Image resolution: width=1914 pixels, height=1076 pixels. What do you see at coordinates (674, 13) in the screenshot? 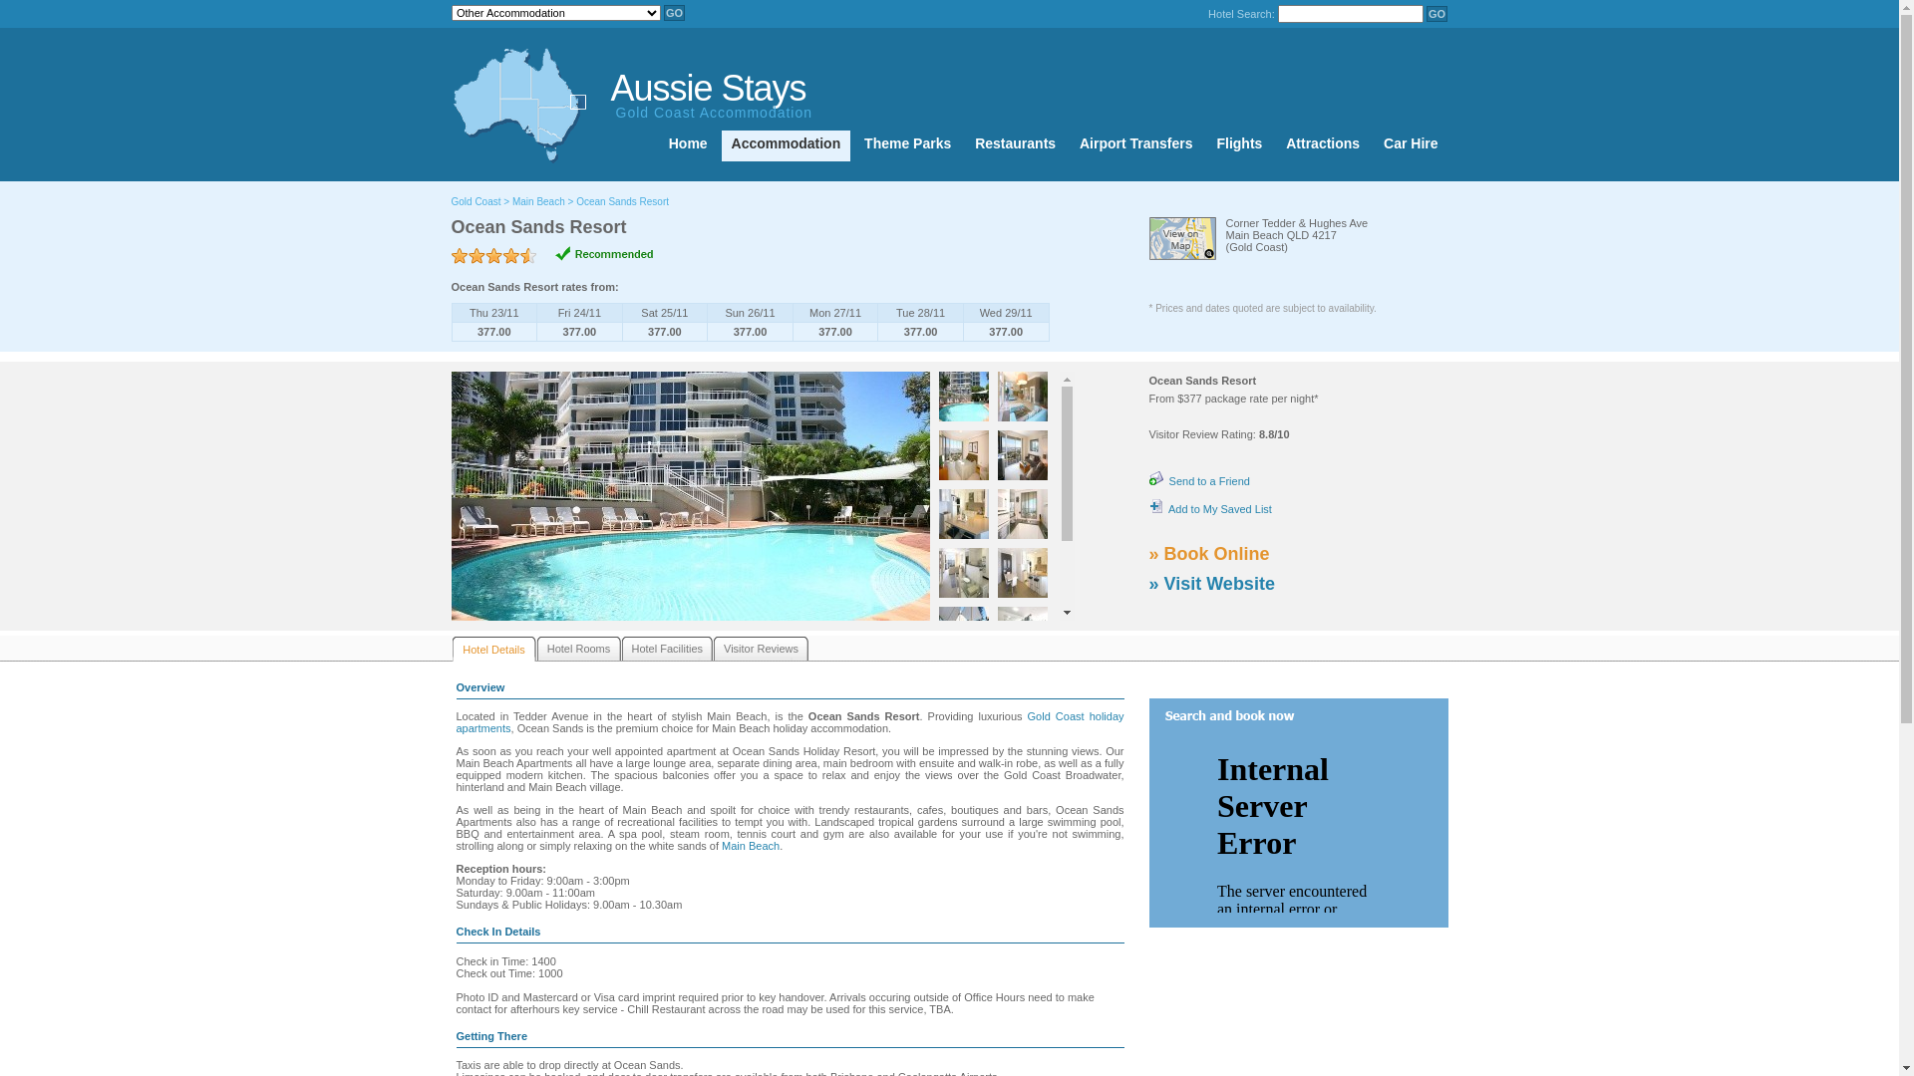
I see `GO` at bounding box center [674, 13].